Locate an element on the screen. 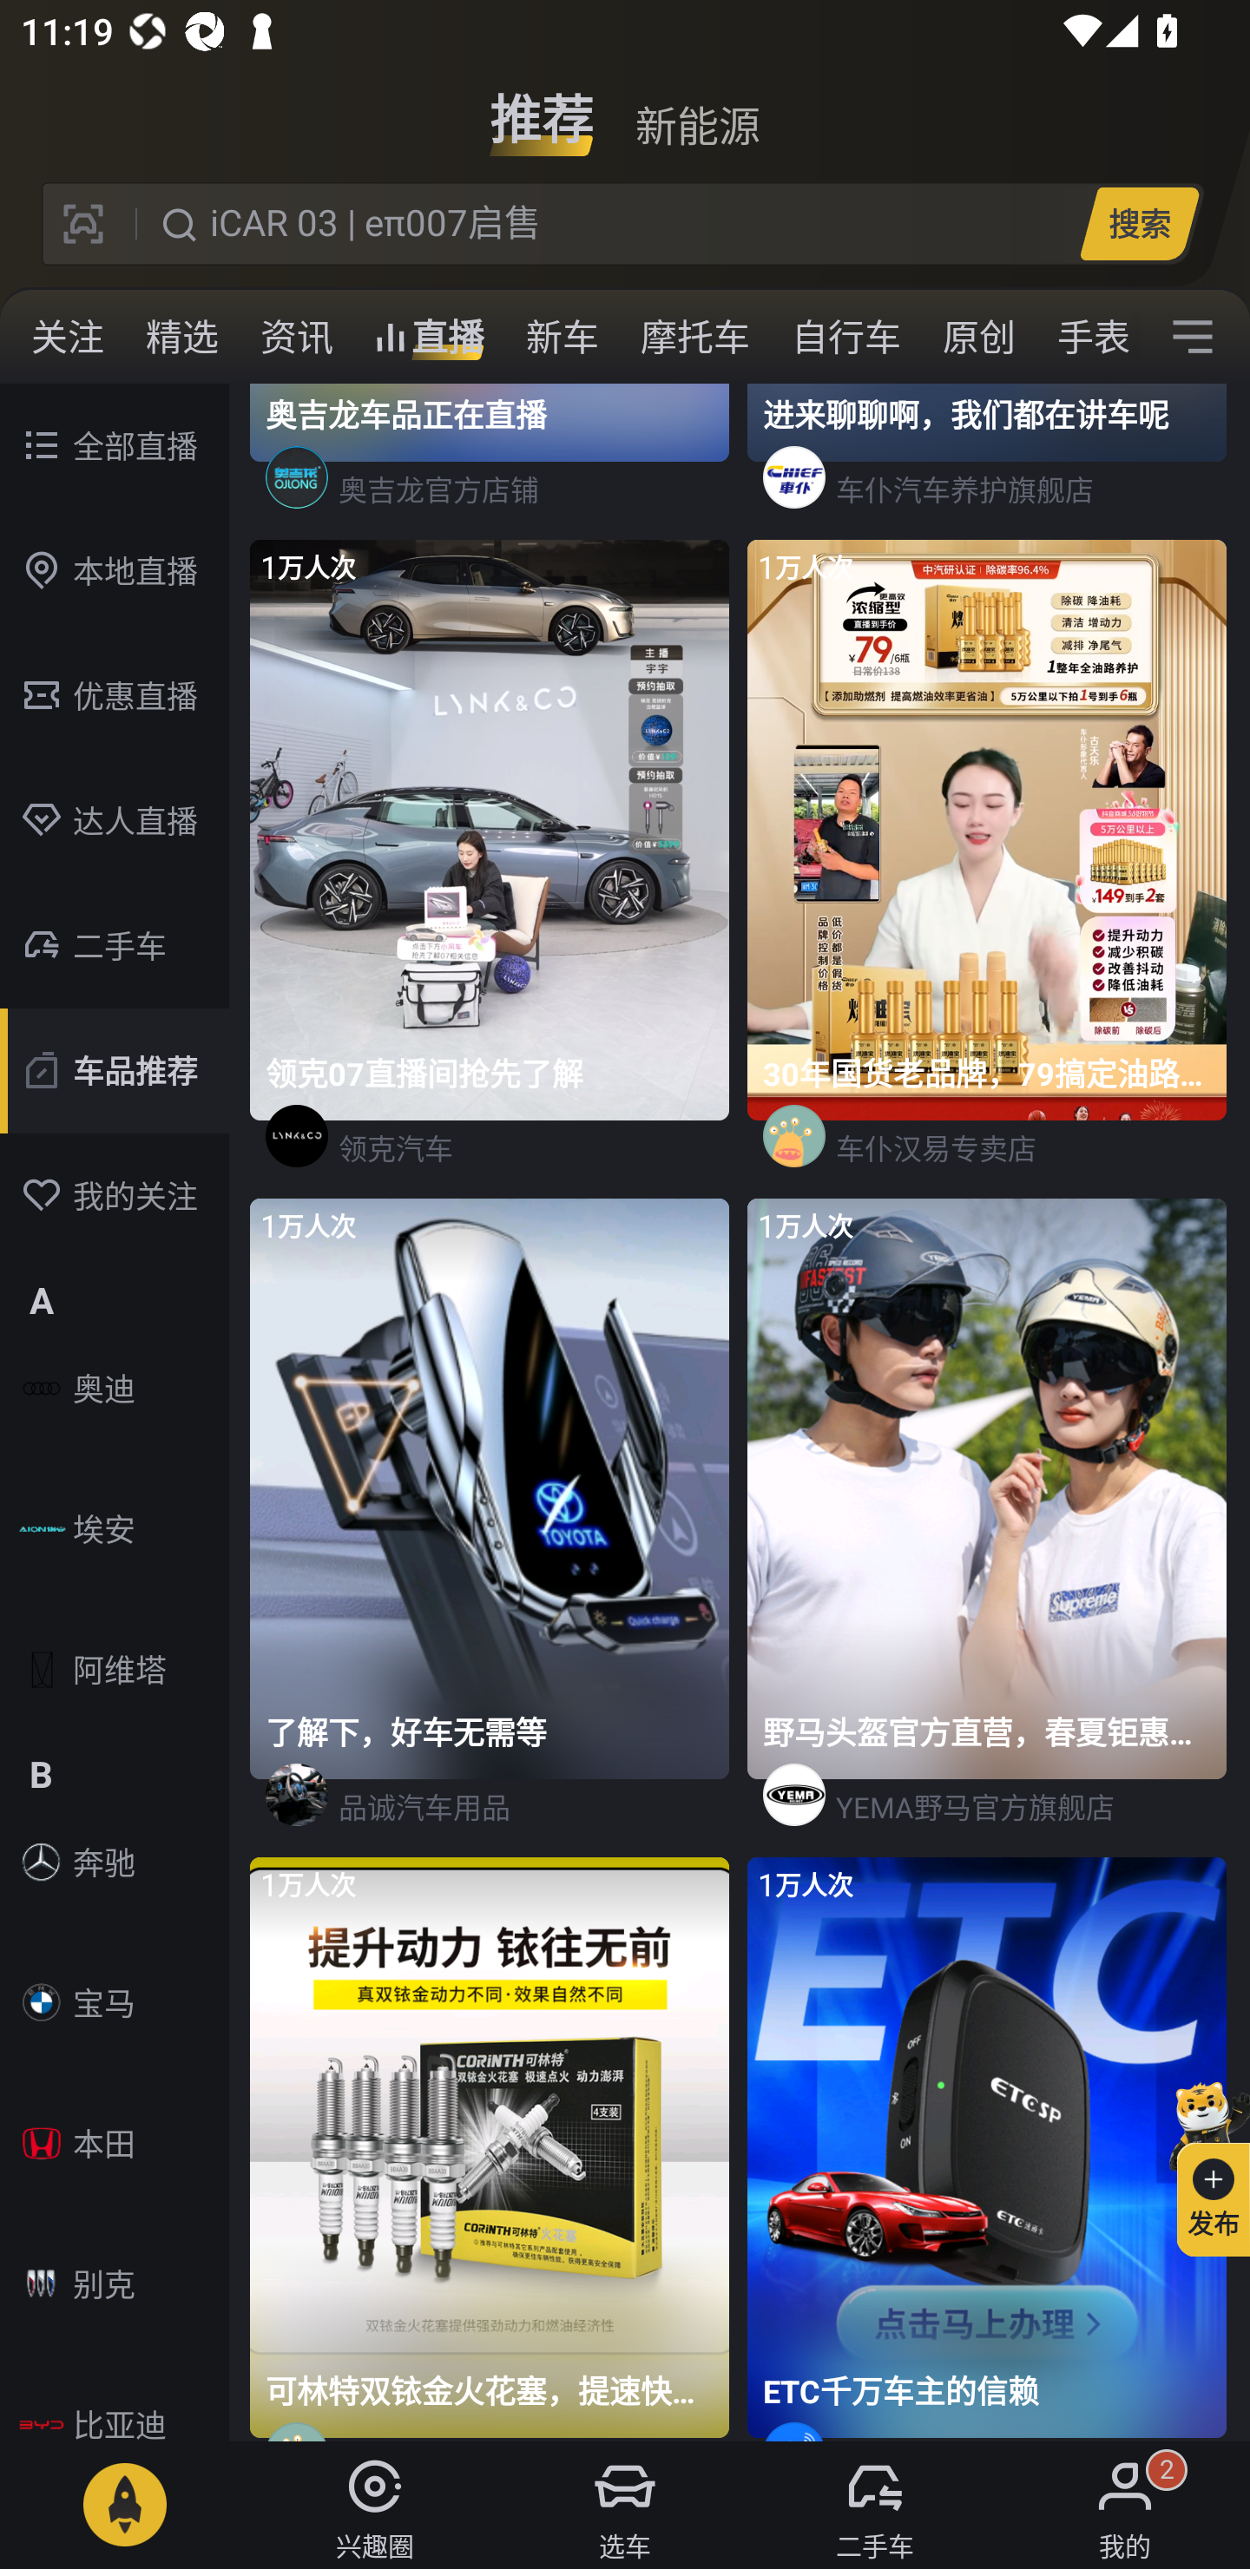 Image resolution: width=1250 pixels, height=2569 pixels. 达人直播 is located at coordinates (115, 821).